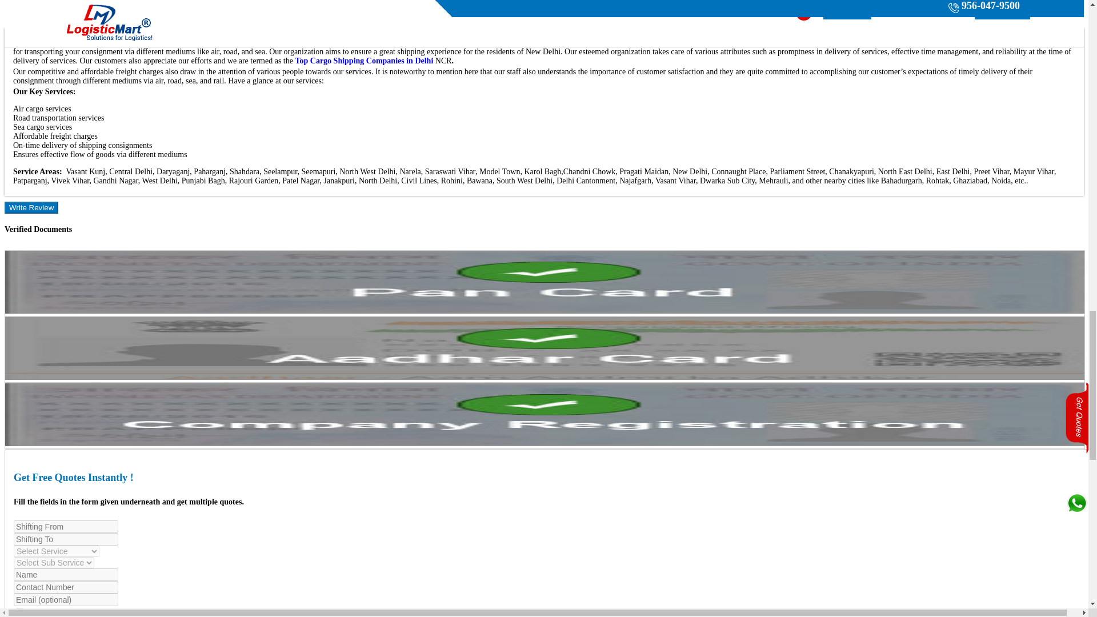  Describe the element at coordinates (364, 61) in the screenshot. I see `Top Cargo Shipping Companies in Delhi` at that location.